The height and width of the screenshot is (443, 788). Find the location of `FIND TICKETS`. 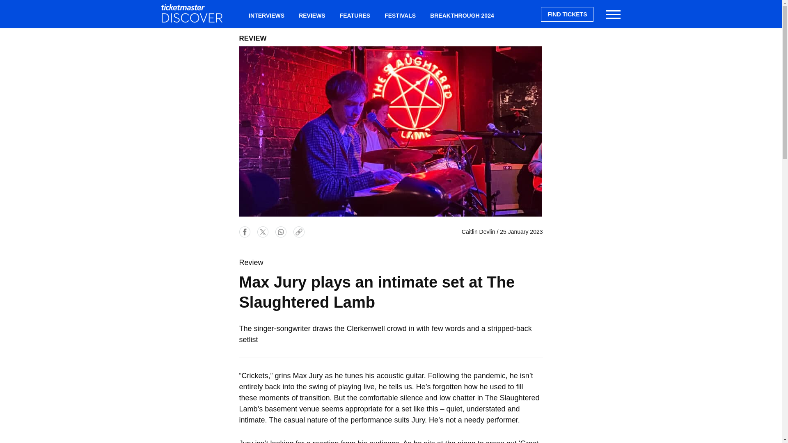

FIND TICKETS is located at coordinates (567, 14).